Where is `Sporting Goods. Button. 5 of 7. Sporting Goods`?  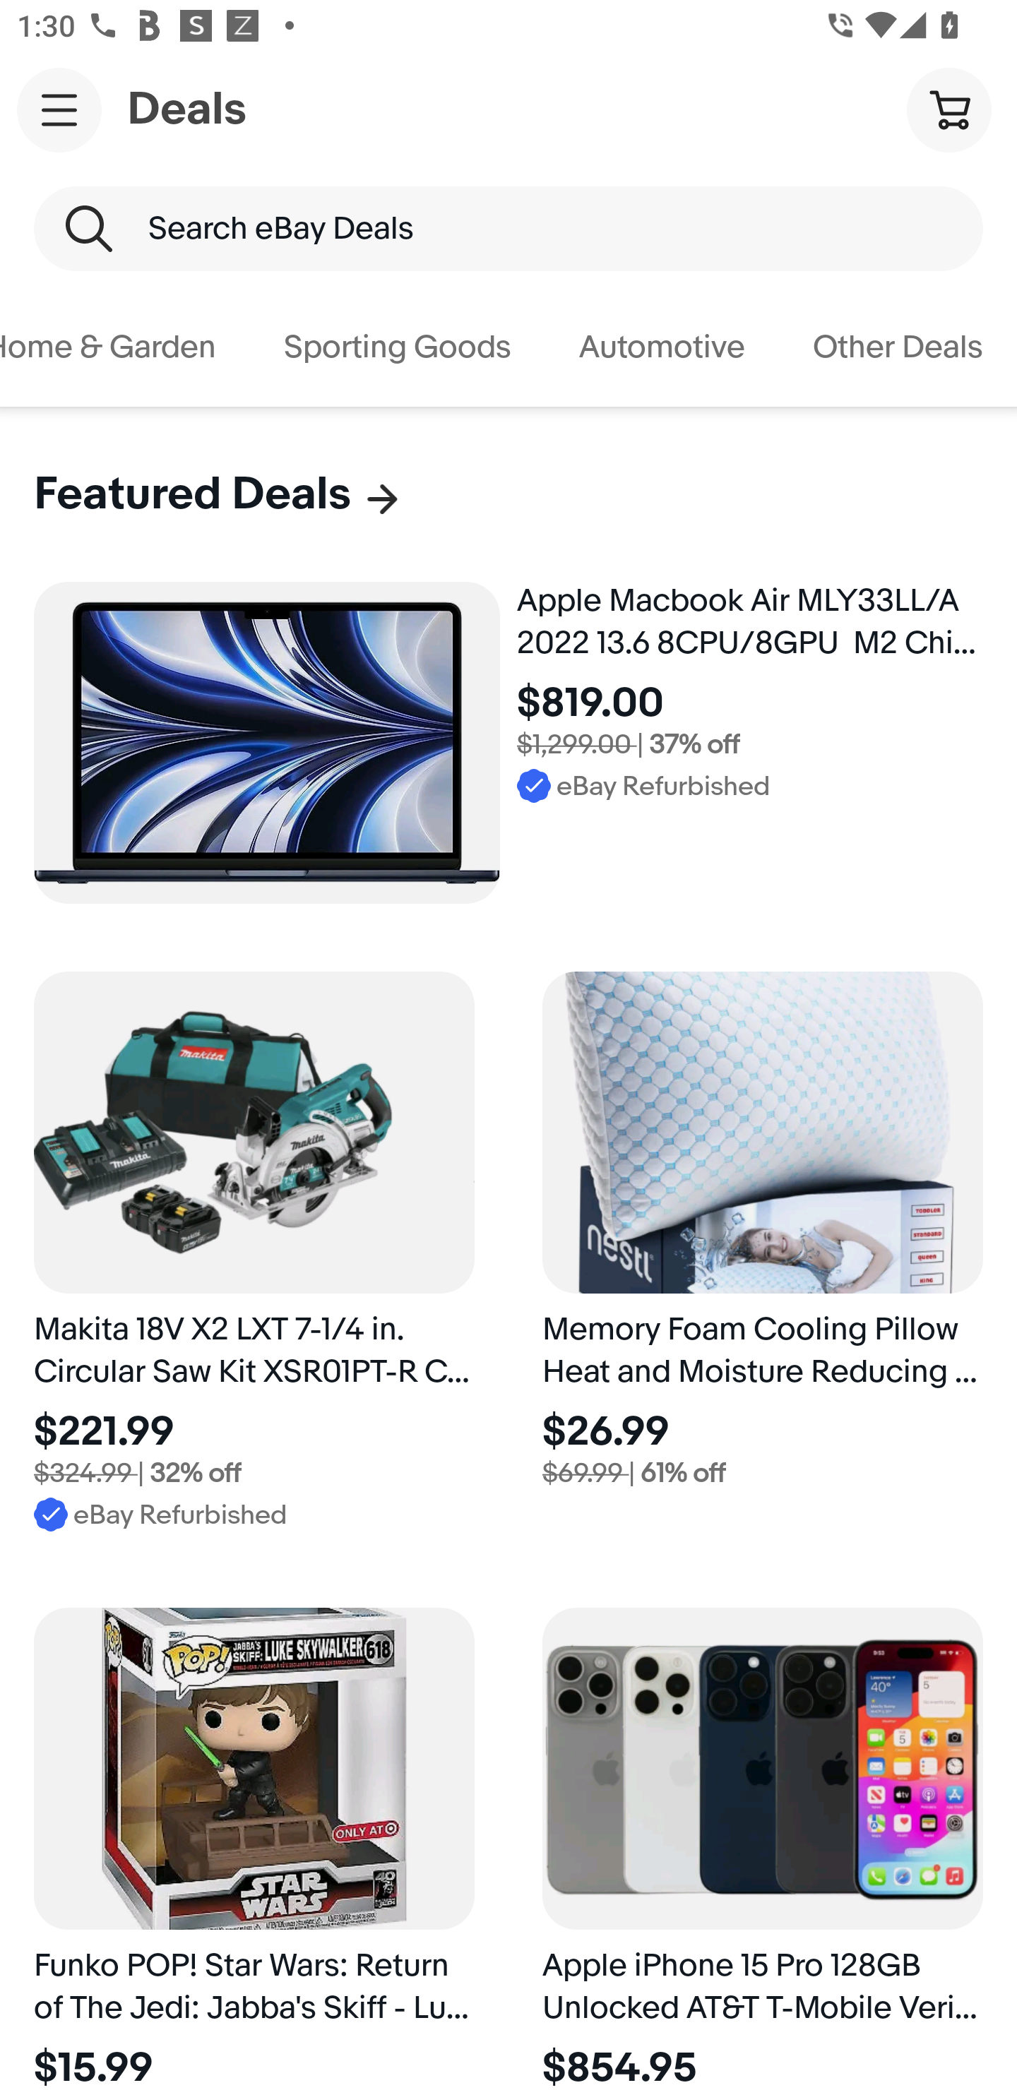 Sporting Goods. Button. 5 of 7. Sporting Goods is located at coordinates (397, 347).